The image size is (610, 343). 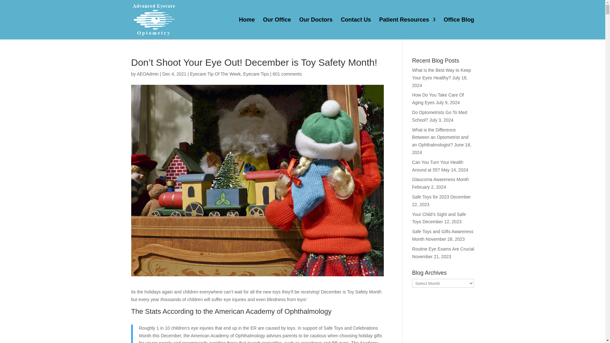 I want to click on Eyecare Tips, so click(x=256, y=74).